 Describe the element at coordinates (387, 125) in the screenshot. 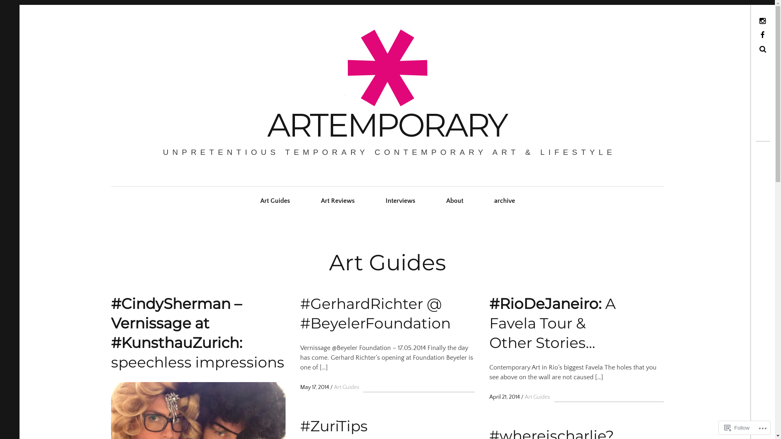

I see `ARTEMPORARY` at that location.